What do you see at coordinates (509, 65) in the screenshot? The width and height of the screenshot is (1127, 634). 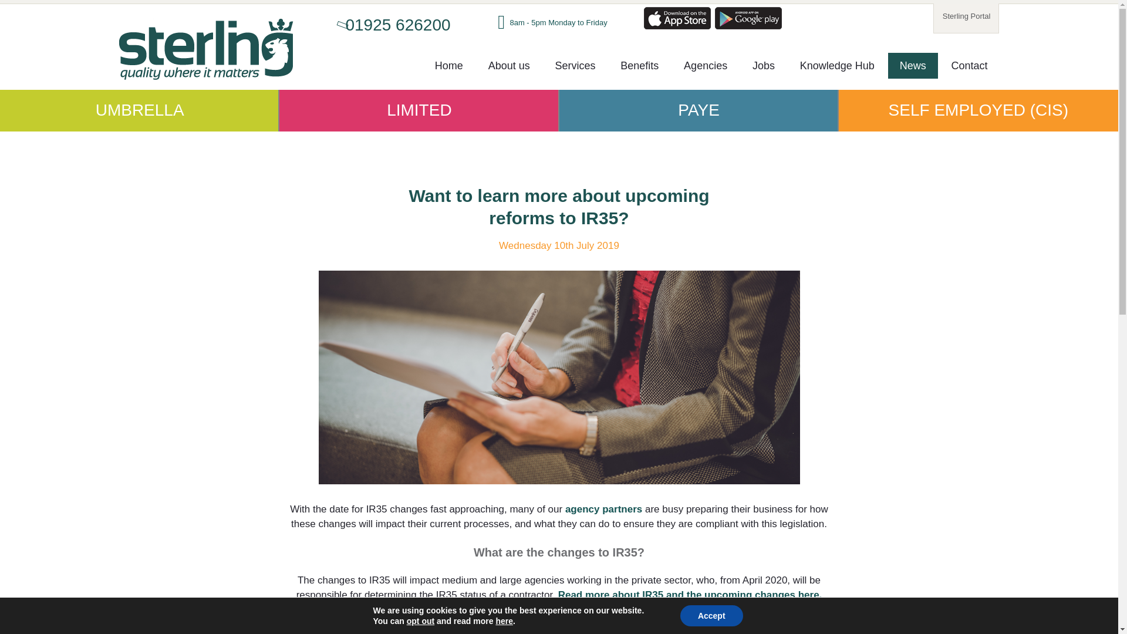 I see `About us` at bounding box center [509, 65].